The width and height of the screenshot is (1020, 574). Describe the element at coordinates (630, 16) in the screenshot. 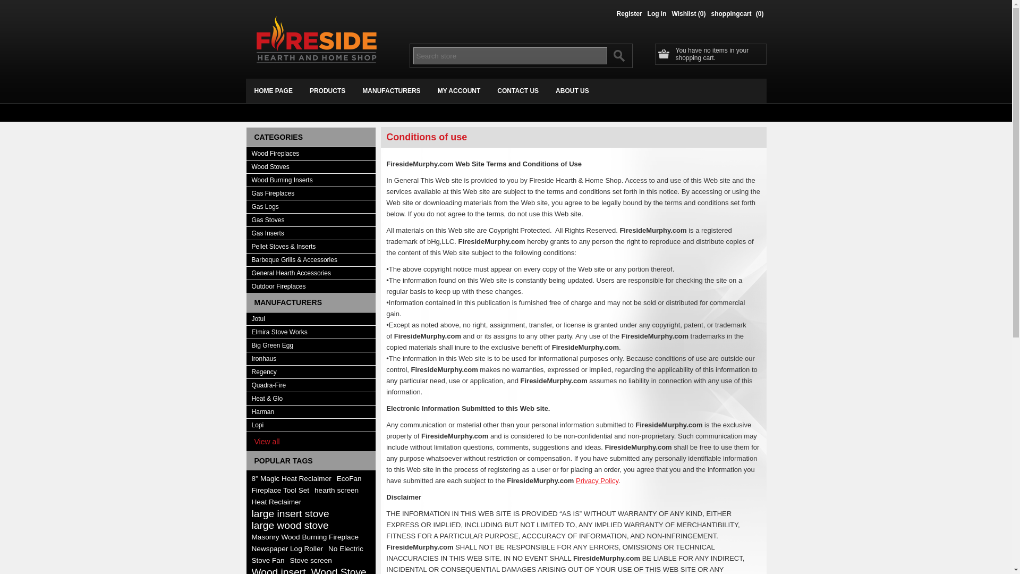

I see `Register` at that location.